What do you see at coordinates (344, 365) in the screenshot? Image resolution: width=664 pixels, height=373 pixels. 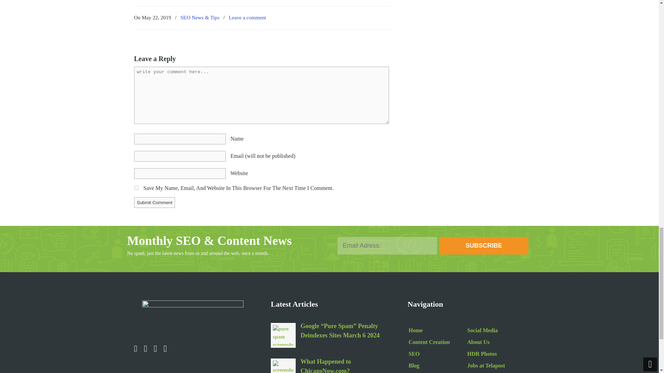 I see `What Happened to ChicagoNow.com?` at bounding box center [344, 365].